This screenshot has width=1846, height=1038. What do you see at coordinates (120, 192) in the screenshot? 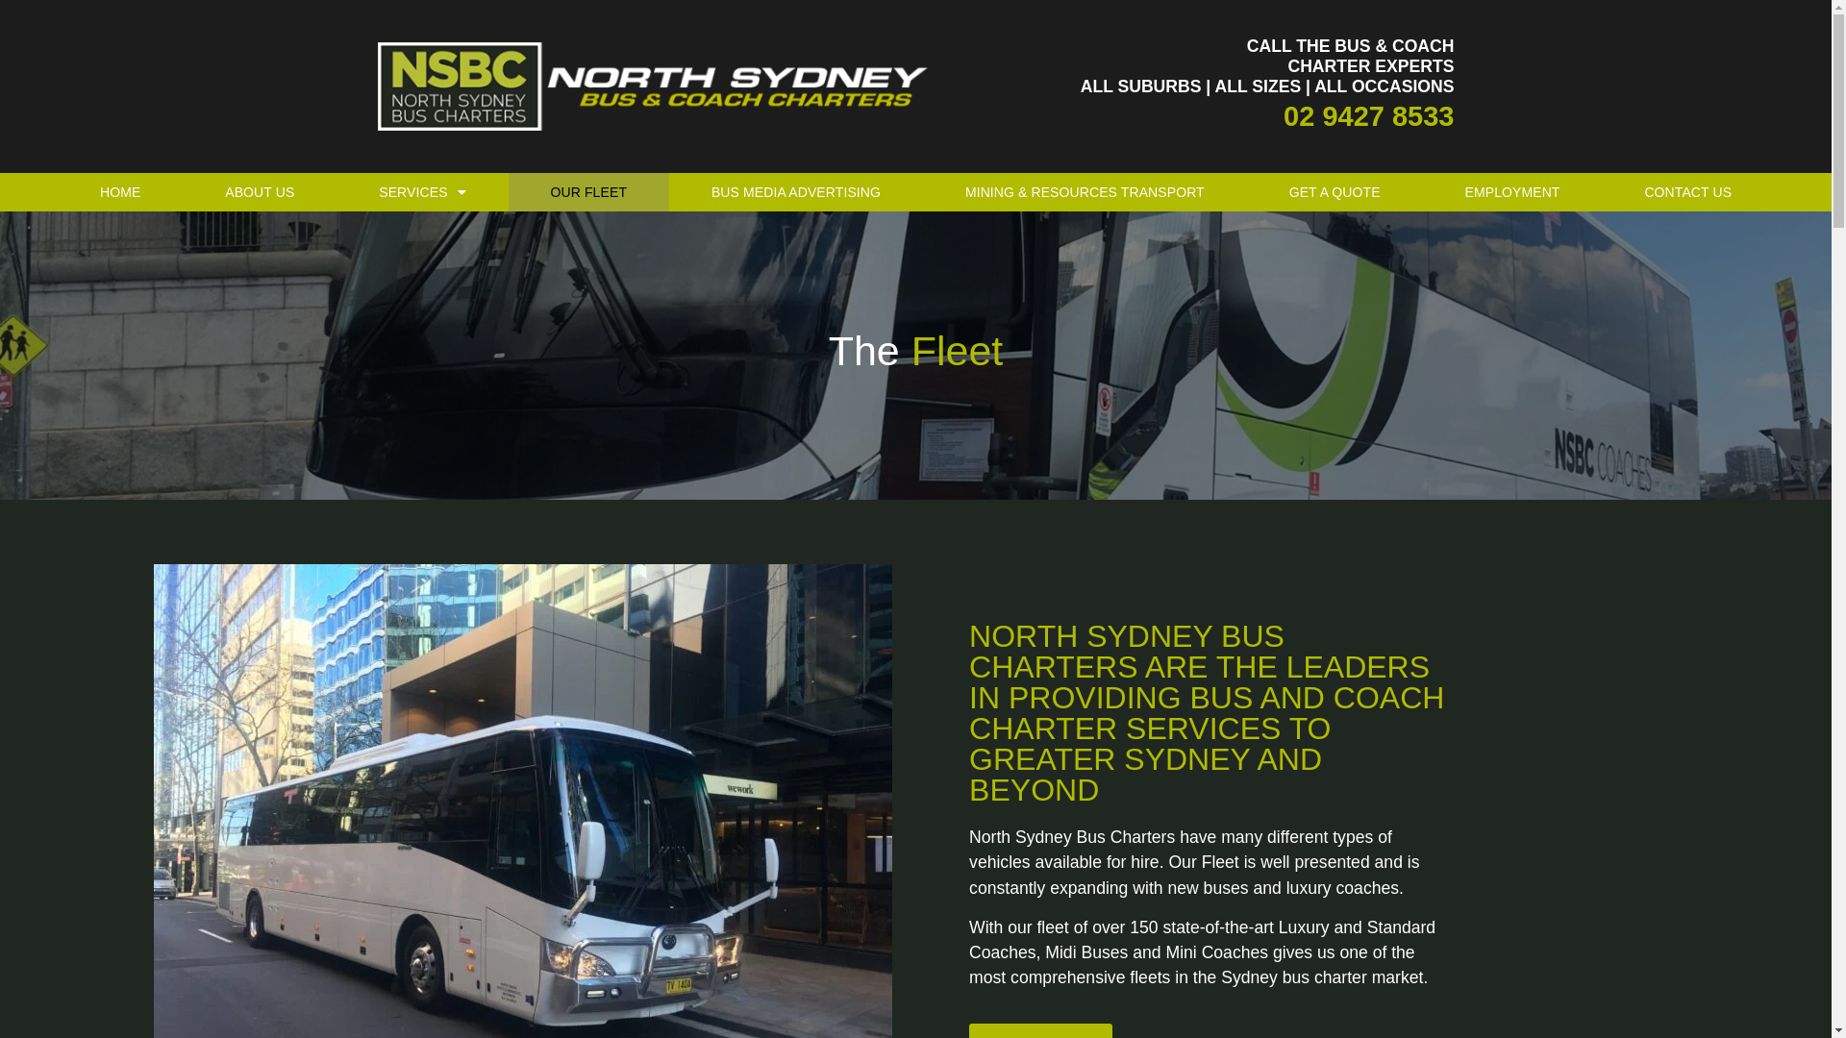
I see `HOME` at bounding box center [120, 192].